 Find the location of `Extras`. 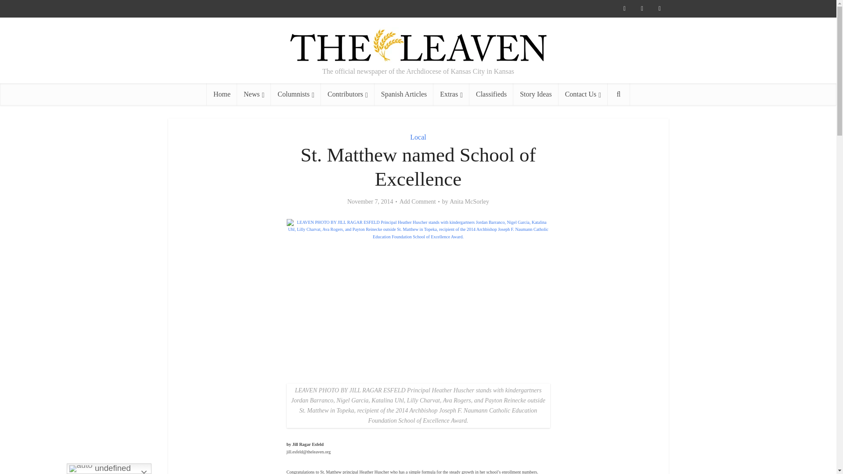

Extras is located at coordinates (451, 94).